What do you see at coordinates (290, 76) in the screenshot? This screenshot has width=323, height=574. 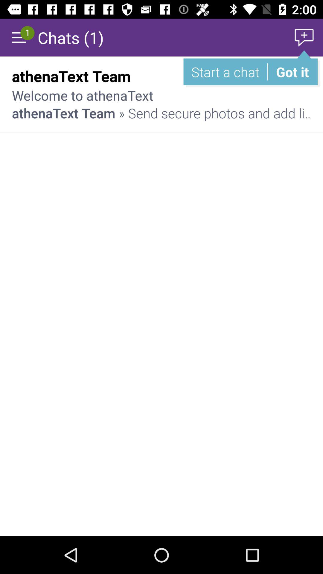 I see `jump until the 1:59 am` at bounding box center [290, 76].